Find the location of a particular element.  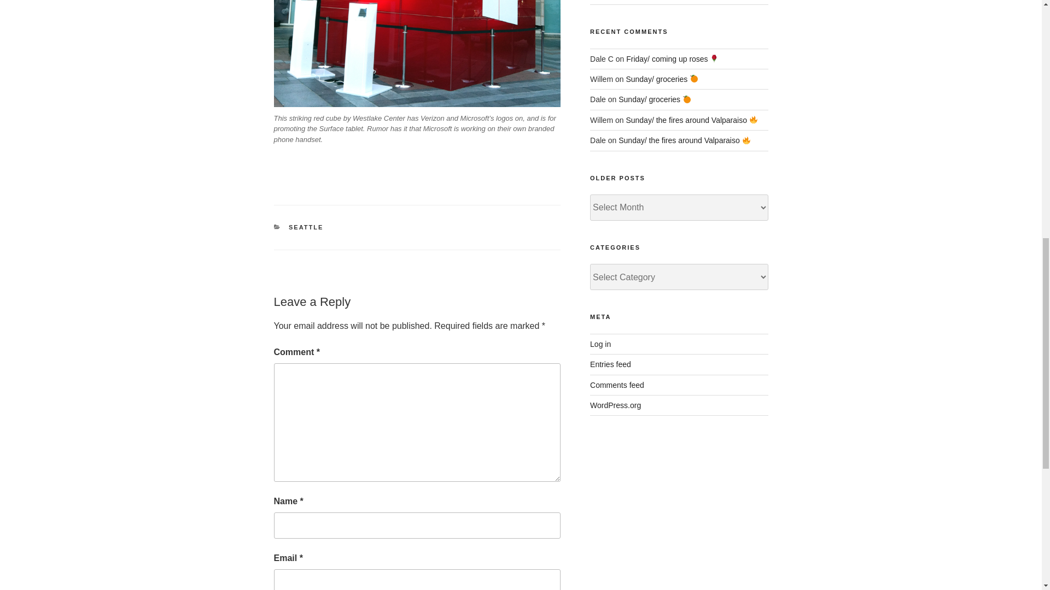

WordPress.org is located at coordinates (615, 405).